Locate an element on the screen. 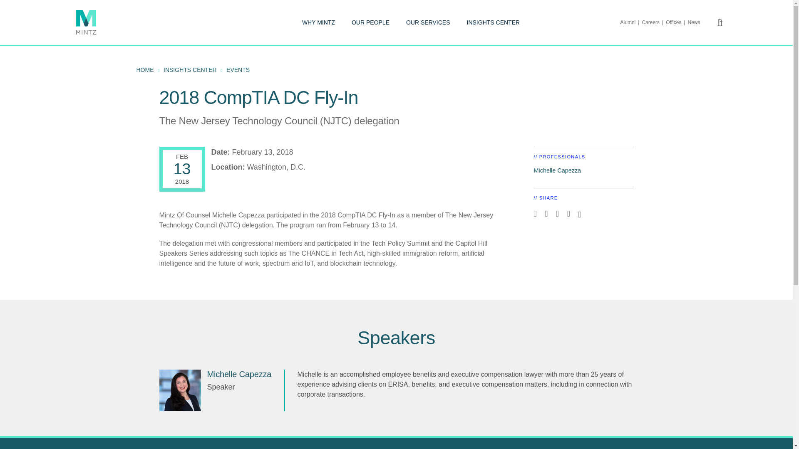  OUR SERVICES is located at coordinates (428, 22).